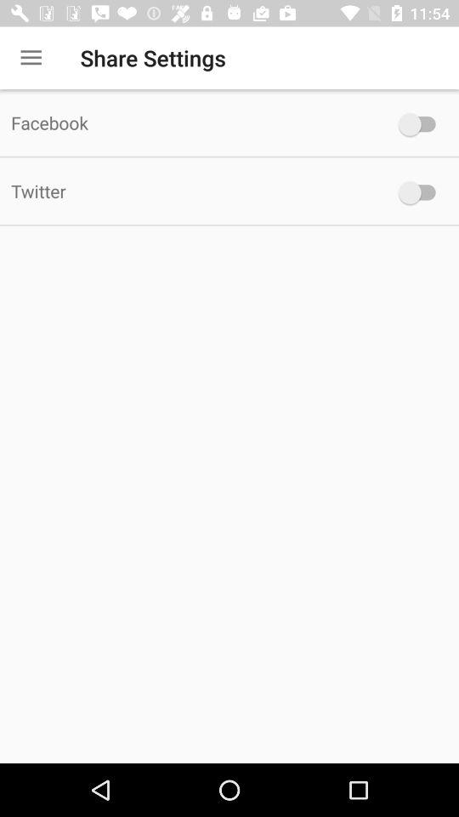 This screenshot has height=817, width=459. What do you see at coordinates (192, 123) in the screenshot?
I see `open the facebook item` at bounding box center [192, 123].